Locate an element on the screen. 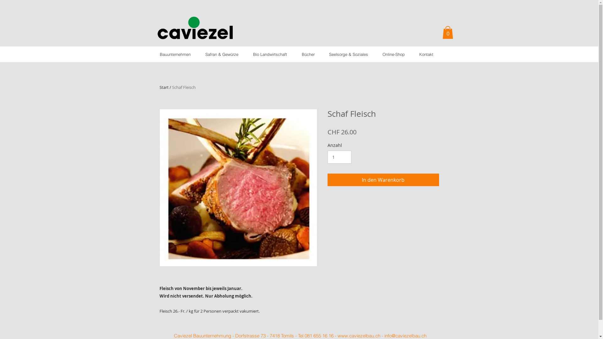 This screenshot has height=339, width=603. 0 is located at coordinates (448, 33).